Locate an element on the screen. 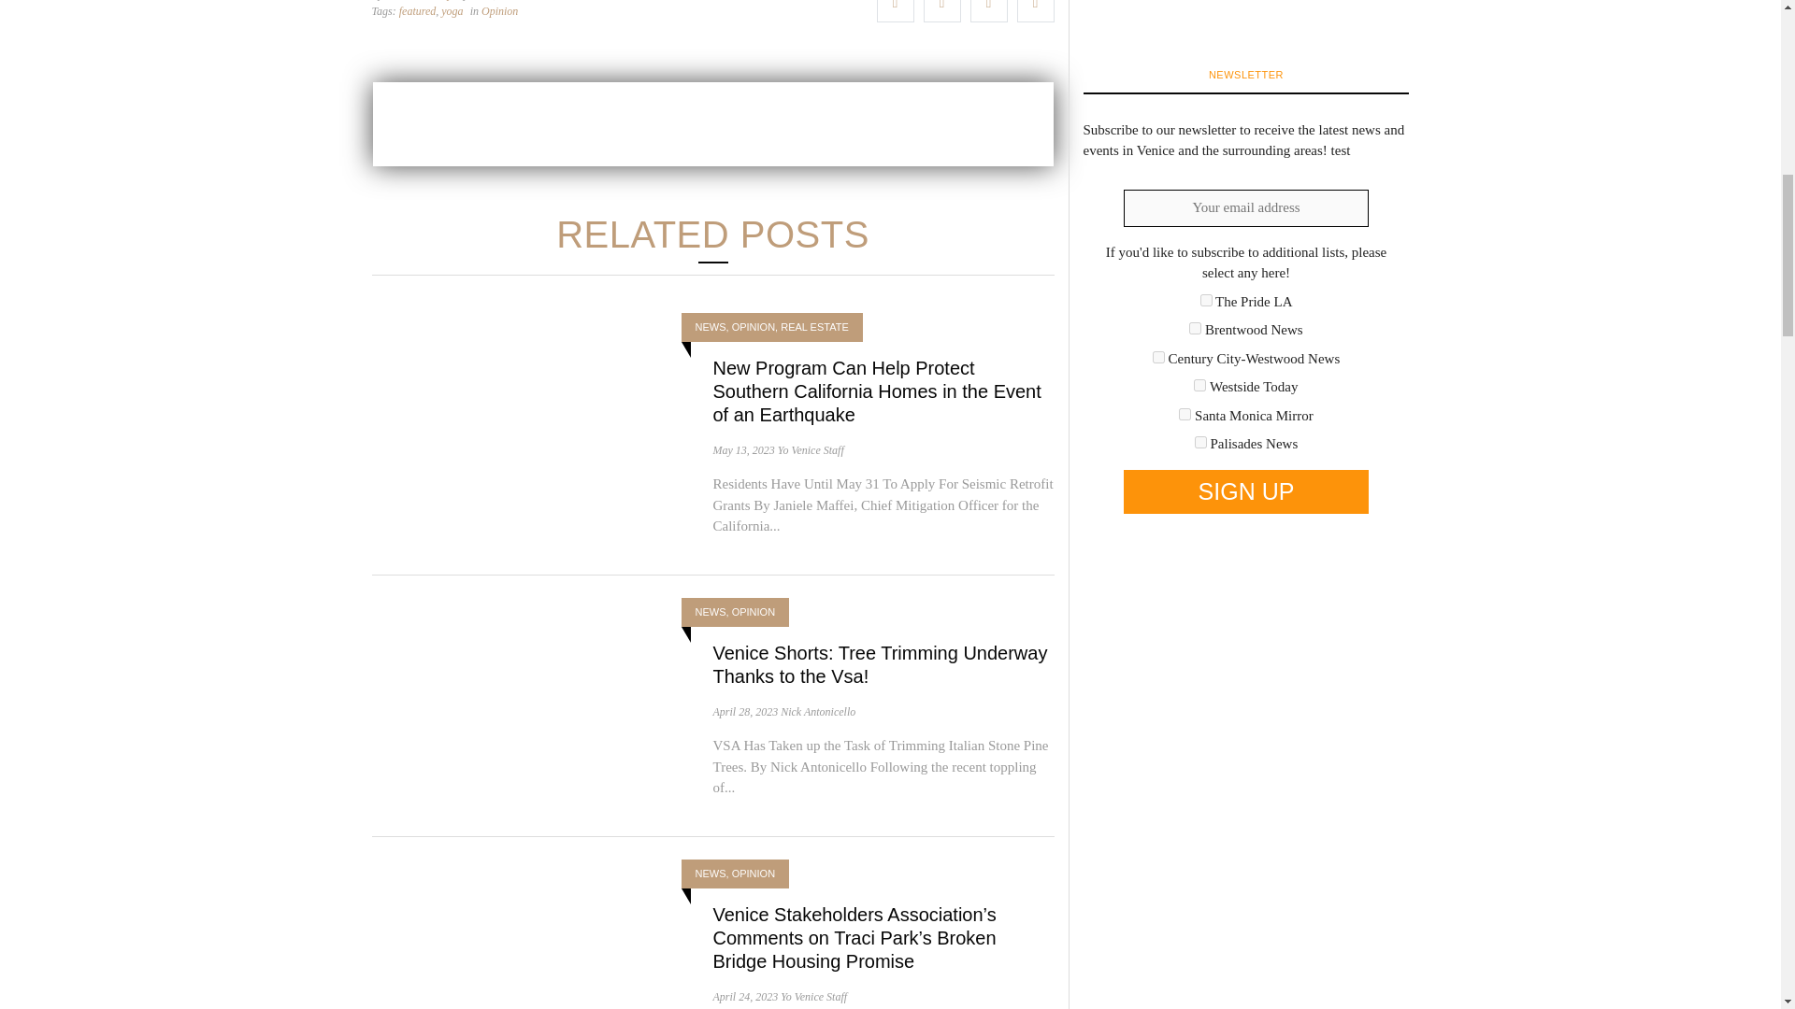 Image resolution: width=1795 pixels, height=1009 pixels. ec7d882848 is located at coordinates (1200, 441).